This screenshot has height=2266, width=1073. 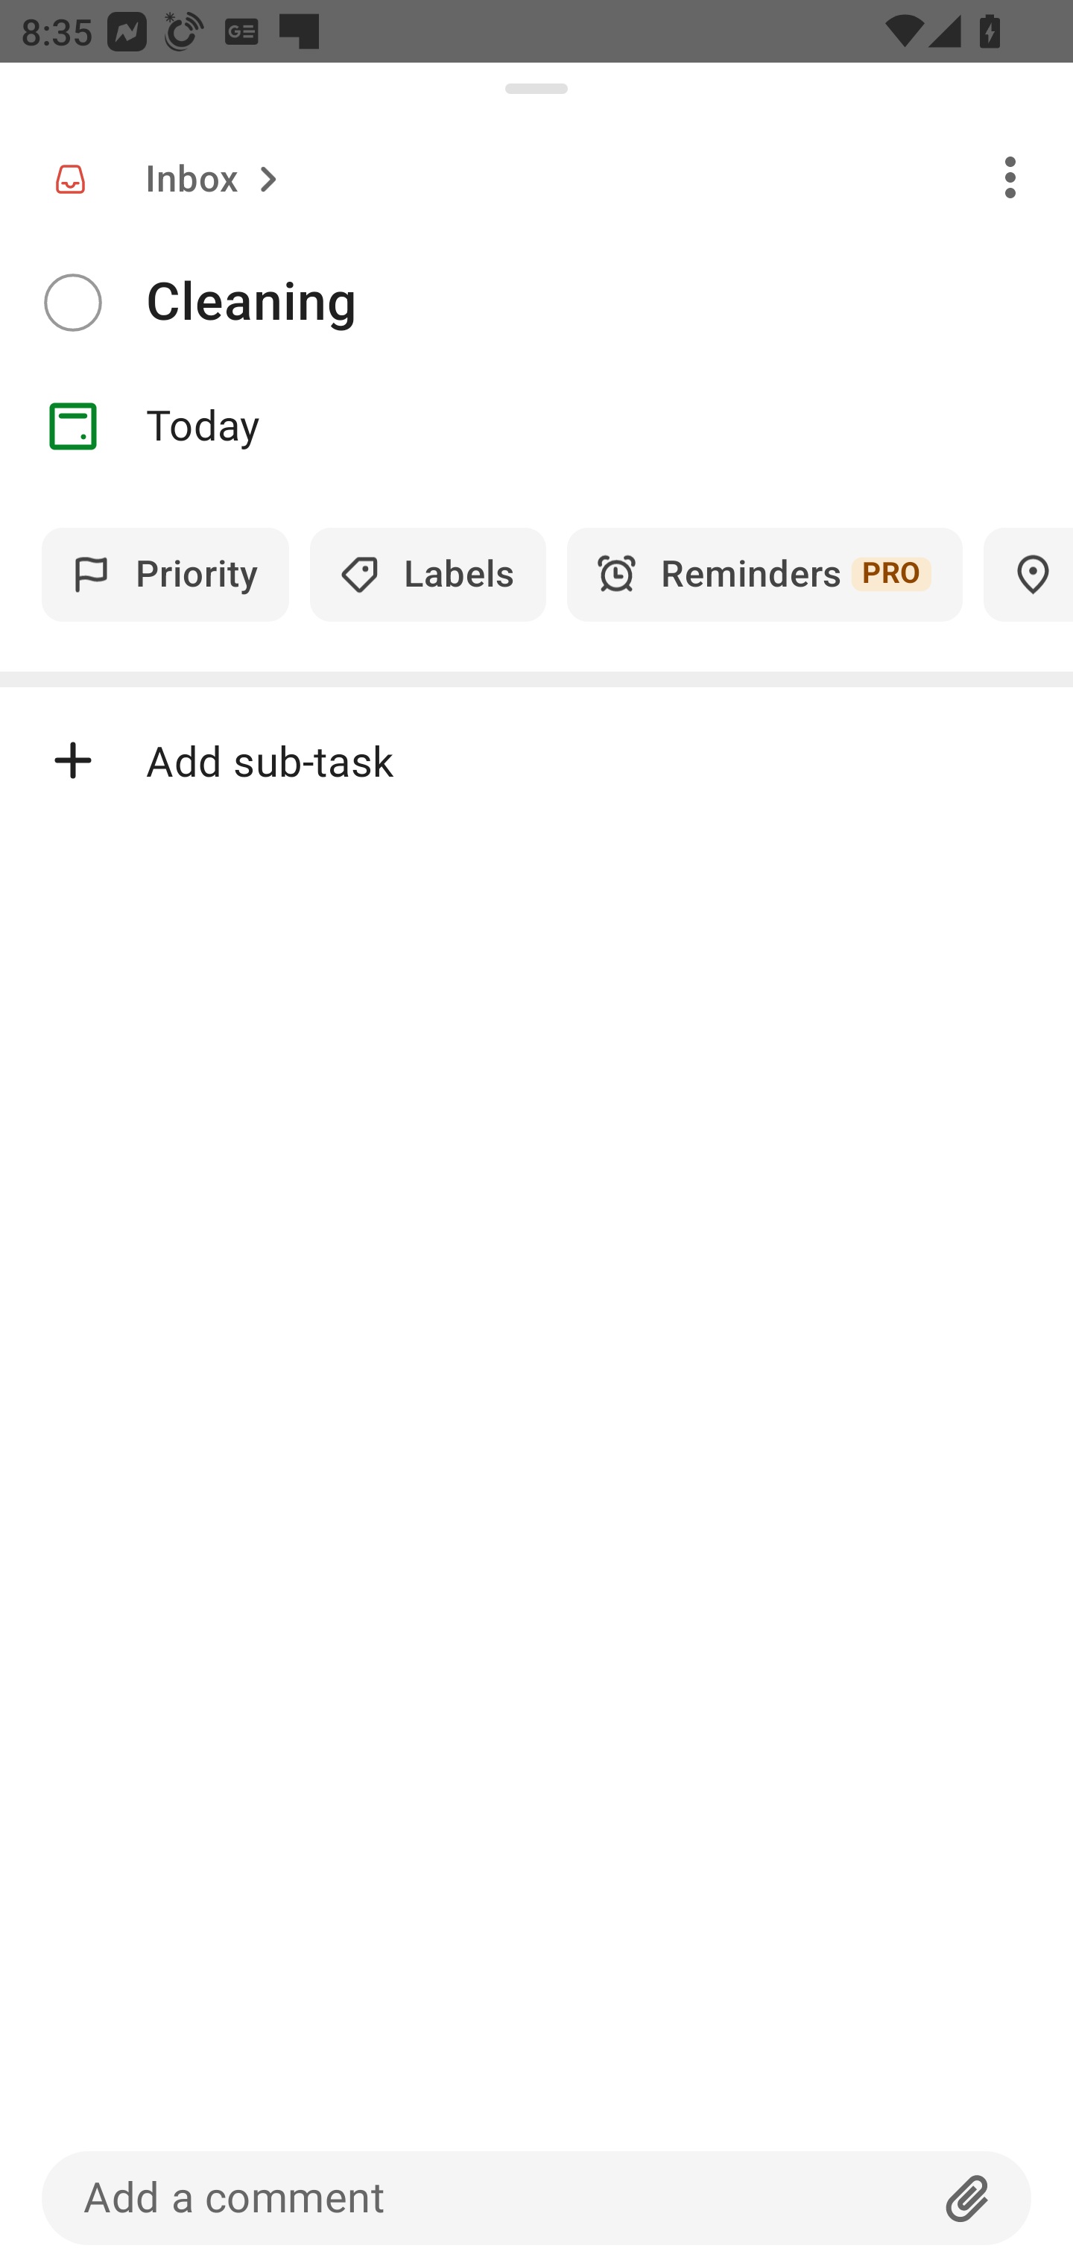 What do you see at coordinates (968, 2197) in the screenshot?
I see `Attachment` at bounding box center [968, 2197].